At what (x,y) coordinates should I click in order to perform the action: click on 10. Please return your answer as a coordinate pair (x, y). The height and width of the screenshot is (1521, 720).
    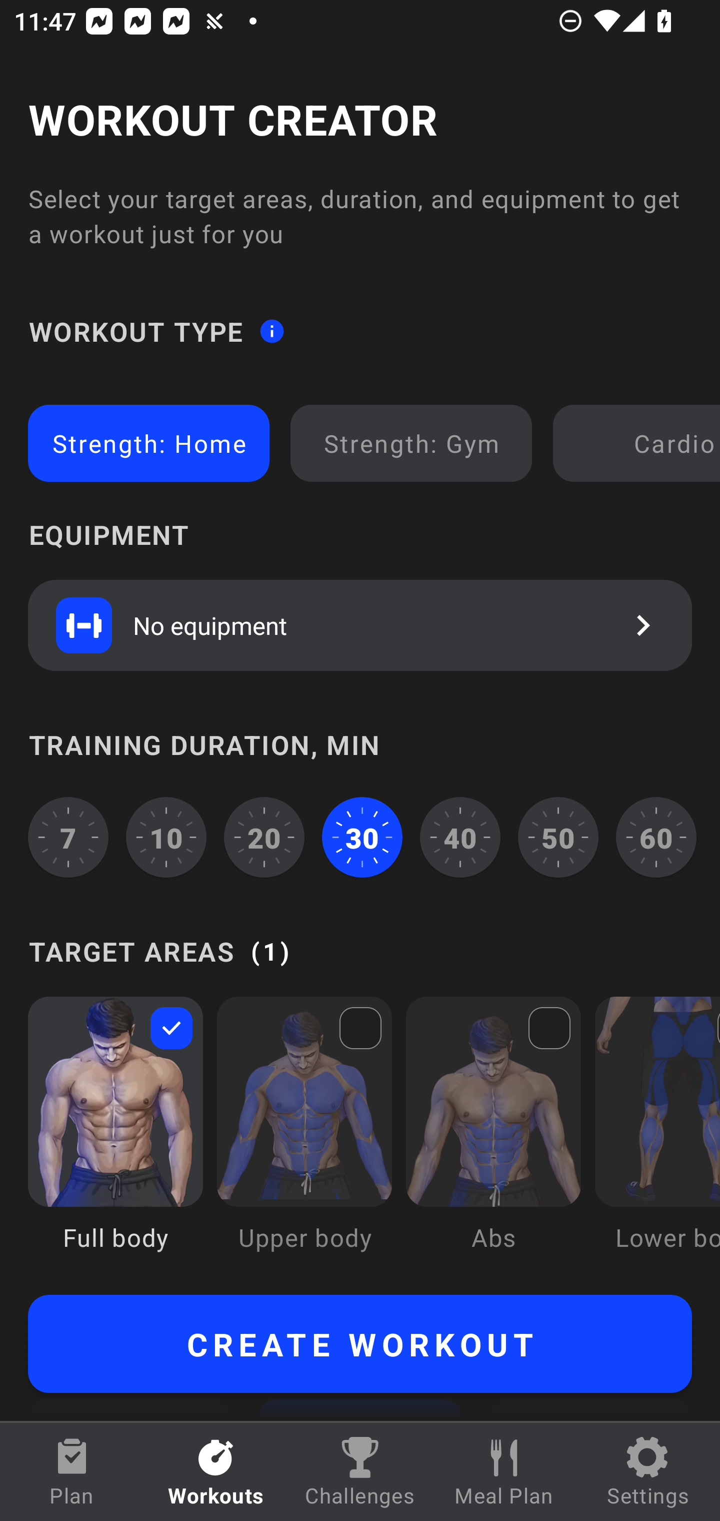
    Looking at the image, I should click on (166, 837).